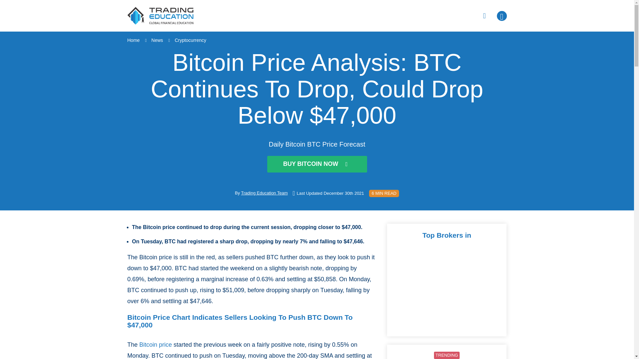  I want to click on Logo, so click(160, 16).